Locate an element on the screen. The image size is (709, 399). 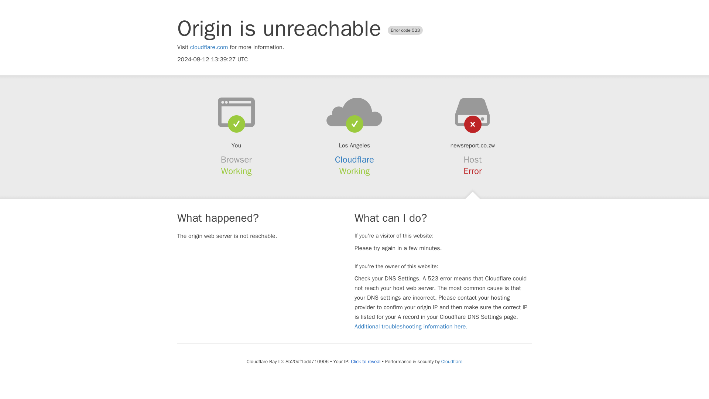
Additional troubleshooting information here. is located at coordinates (411, 327).